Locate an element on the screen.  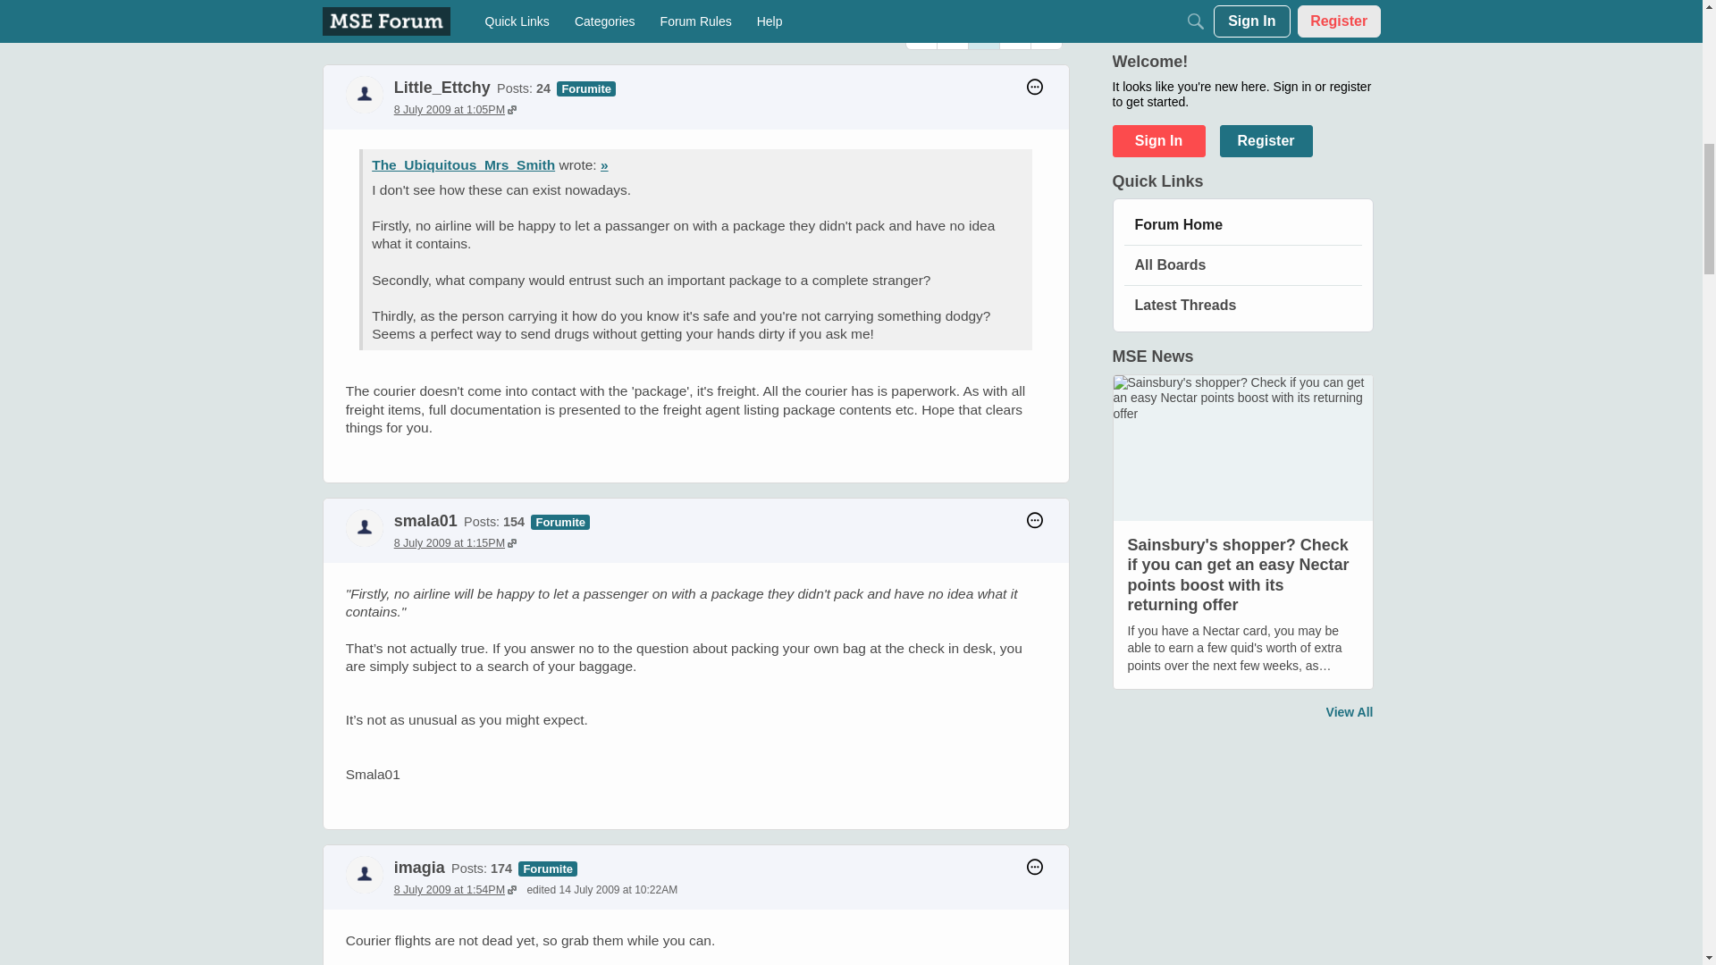
imagia is located at coordinates (365, 874).